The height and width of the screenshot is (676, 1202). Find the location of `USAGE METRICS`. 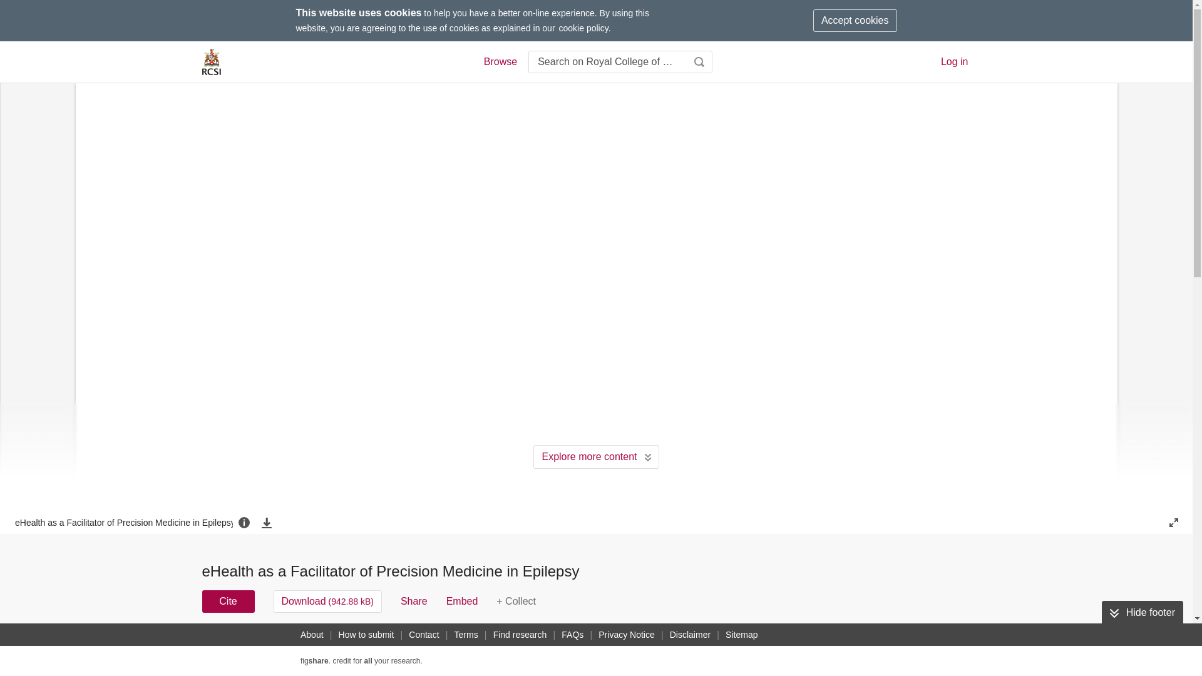

USAGE METRICS is located at coordinates (806, 646).